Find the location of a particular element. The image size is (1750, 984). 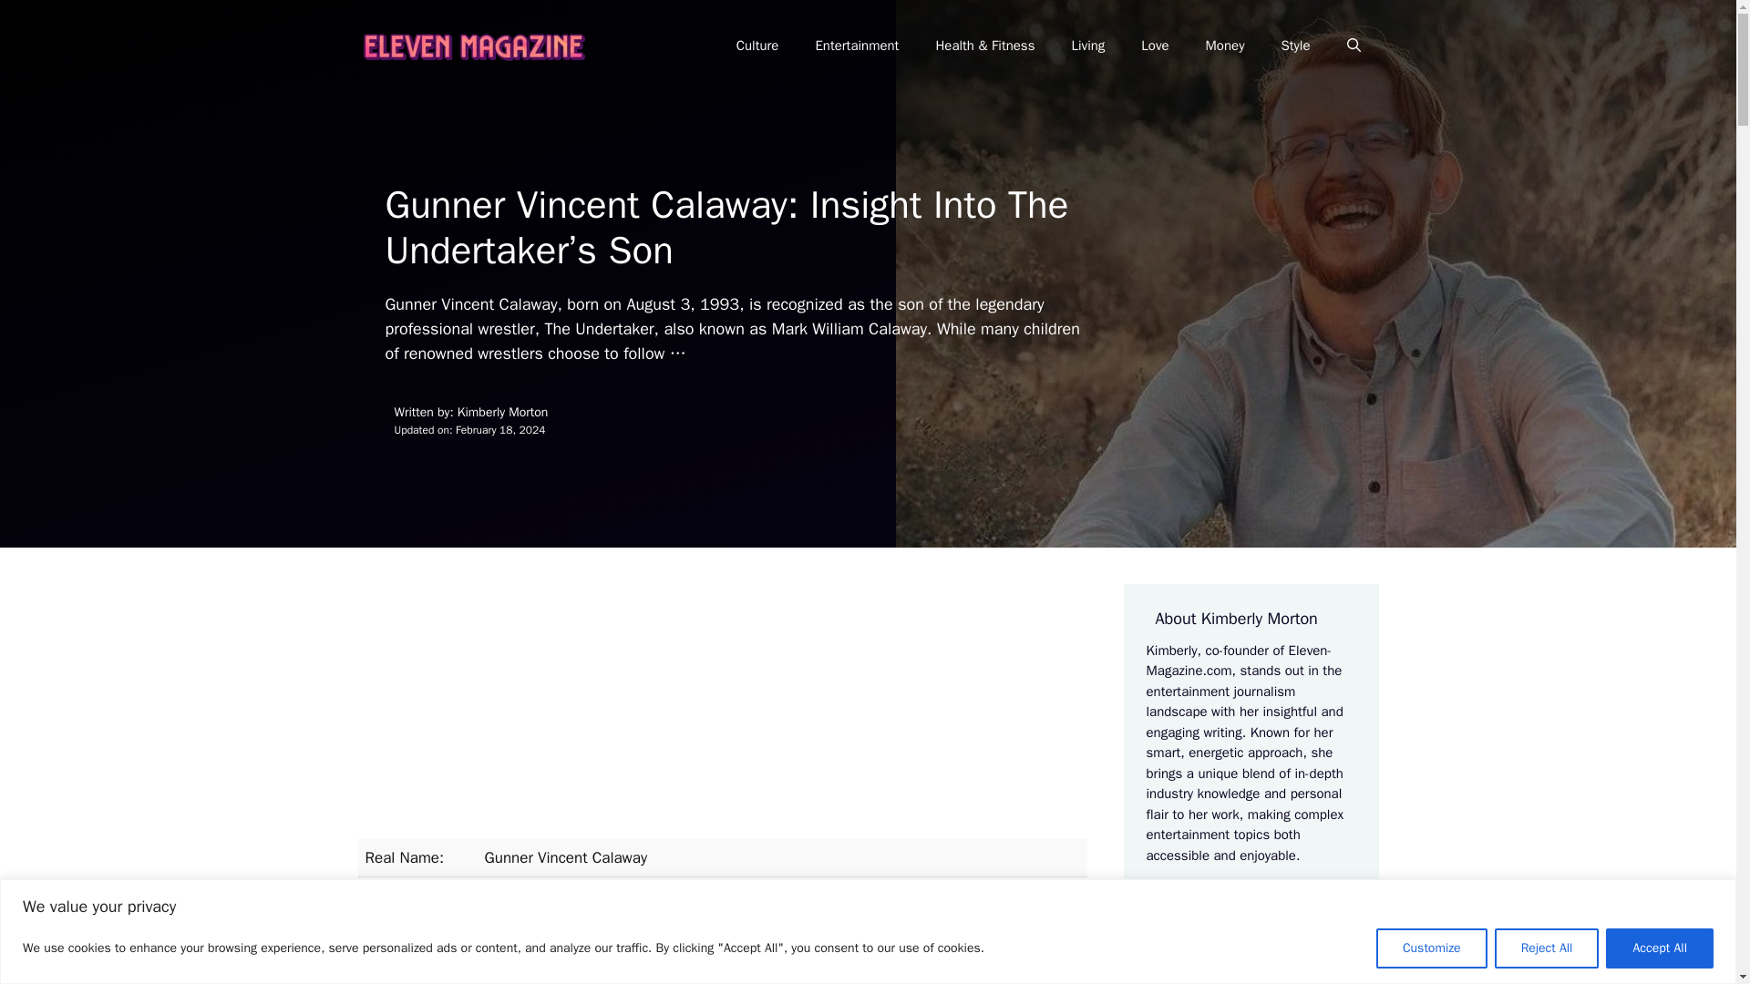

Reject All is located at coordinates (1546, 948).